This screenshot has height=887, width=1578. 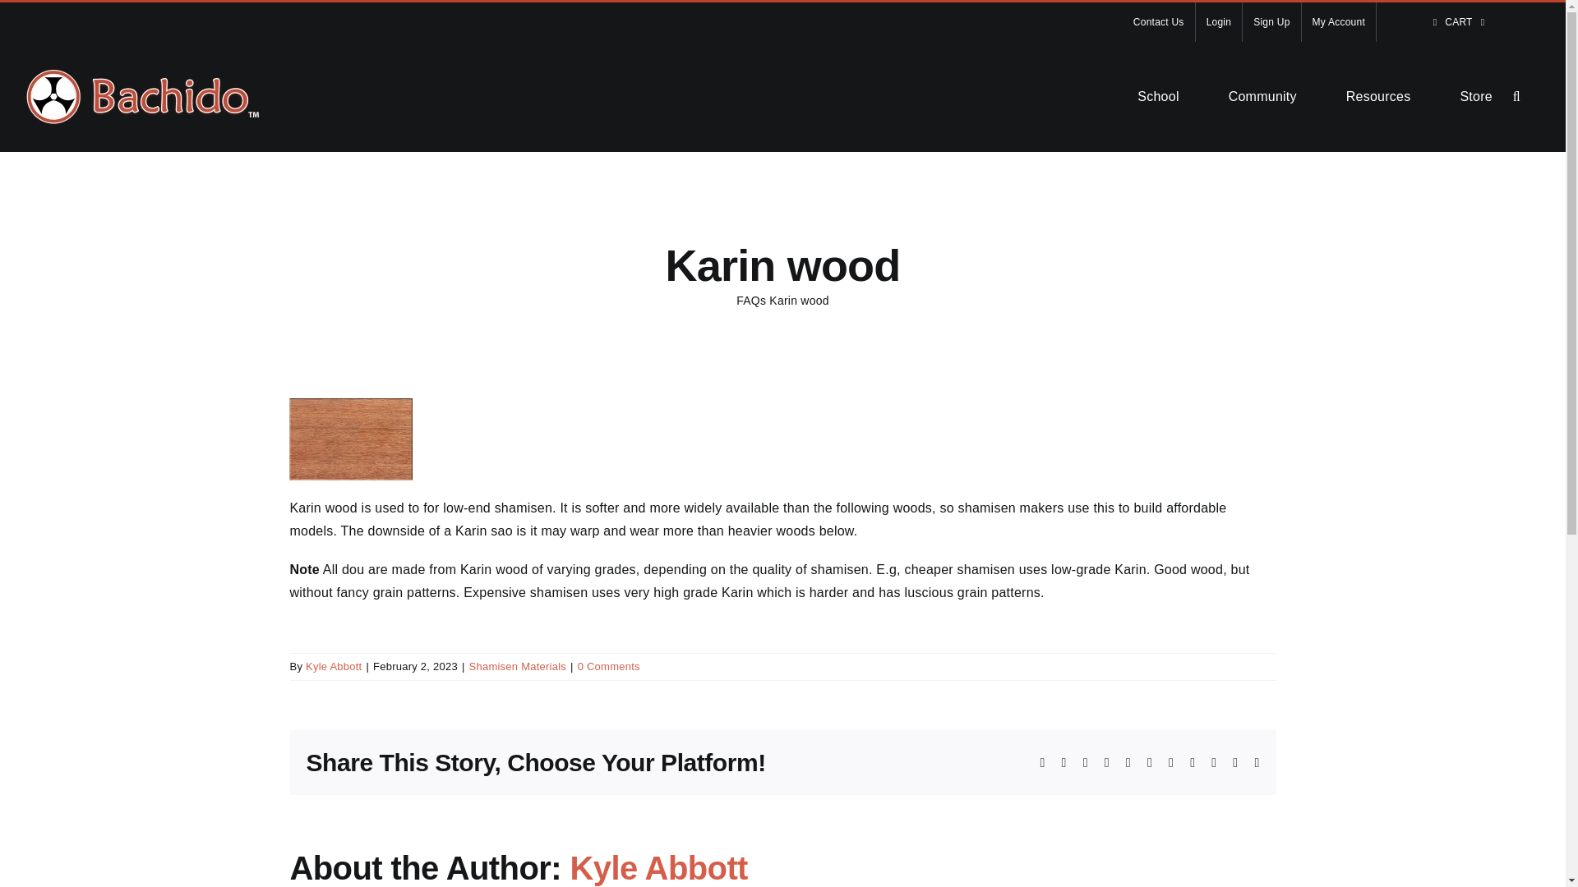 I want to click on Log In, so click(x=1417, y=196).